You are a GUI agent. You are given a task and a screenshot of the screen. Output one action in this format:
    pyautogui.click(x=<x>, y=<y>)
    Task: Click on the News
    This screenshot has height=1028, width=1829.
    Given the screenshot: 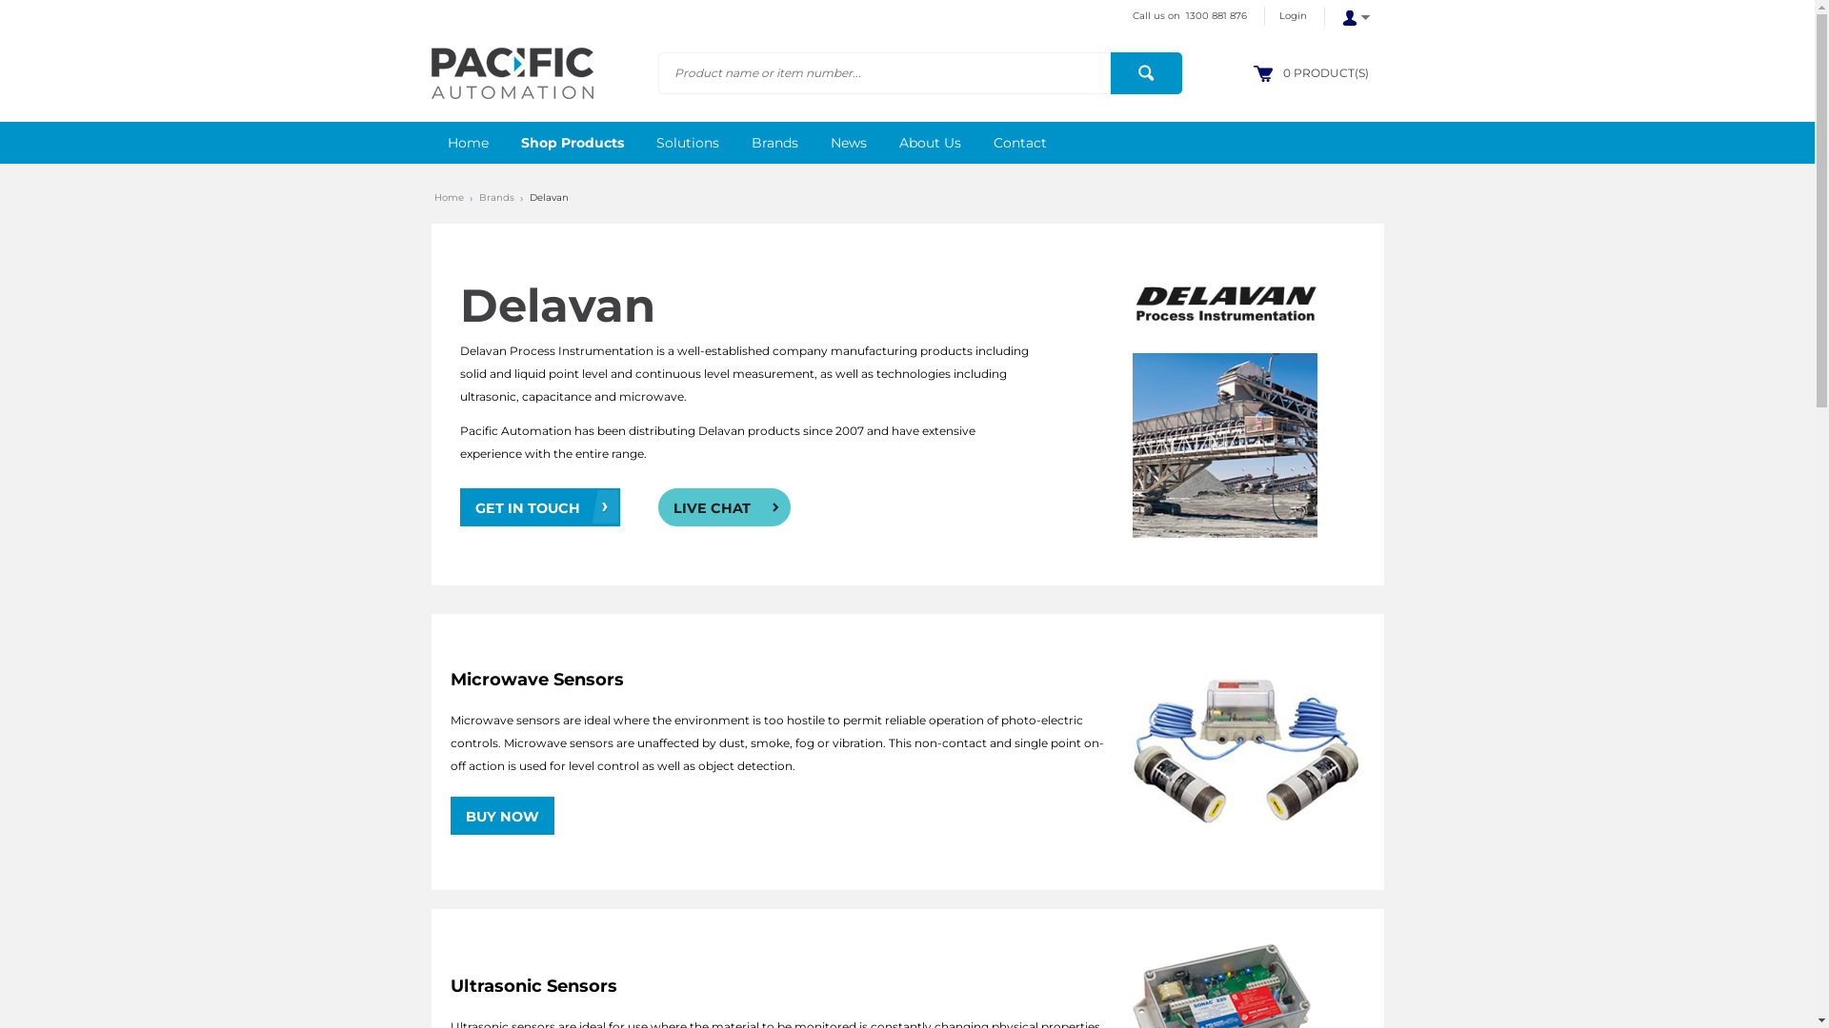 What is the action you would take?
    pyautogui.click(x=848, y=143)
    